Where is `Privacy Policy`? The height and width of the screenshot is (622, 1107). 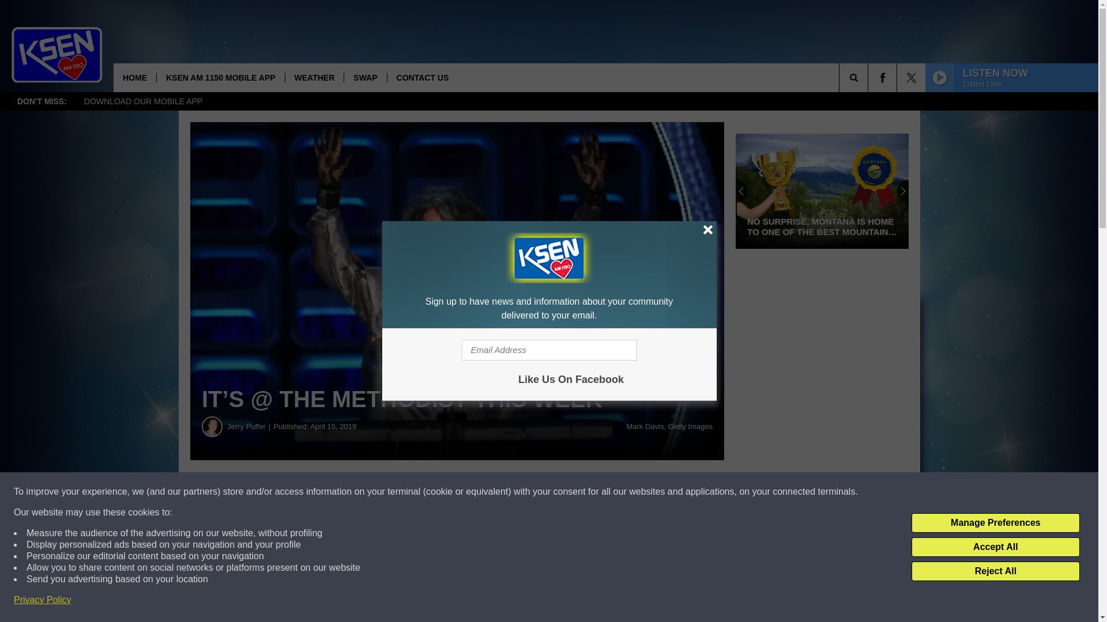 Privacy Policy is located at coordinates (43, 600).